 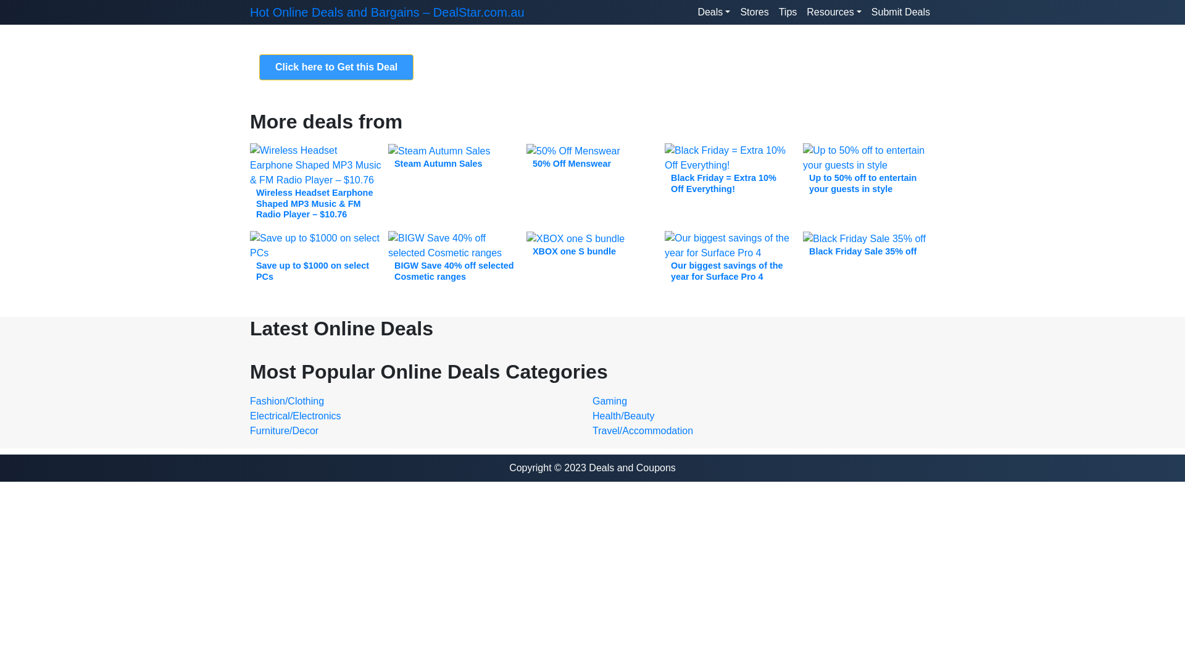 I want to click on Health/Beauty, so click(x=623, y=416).